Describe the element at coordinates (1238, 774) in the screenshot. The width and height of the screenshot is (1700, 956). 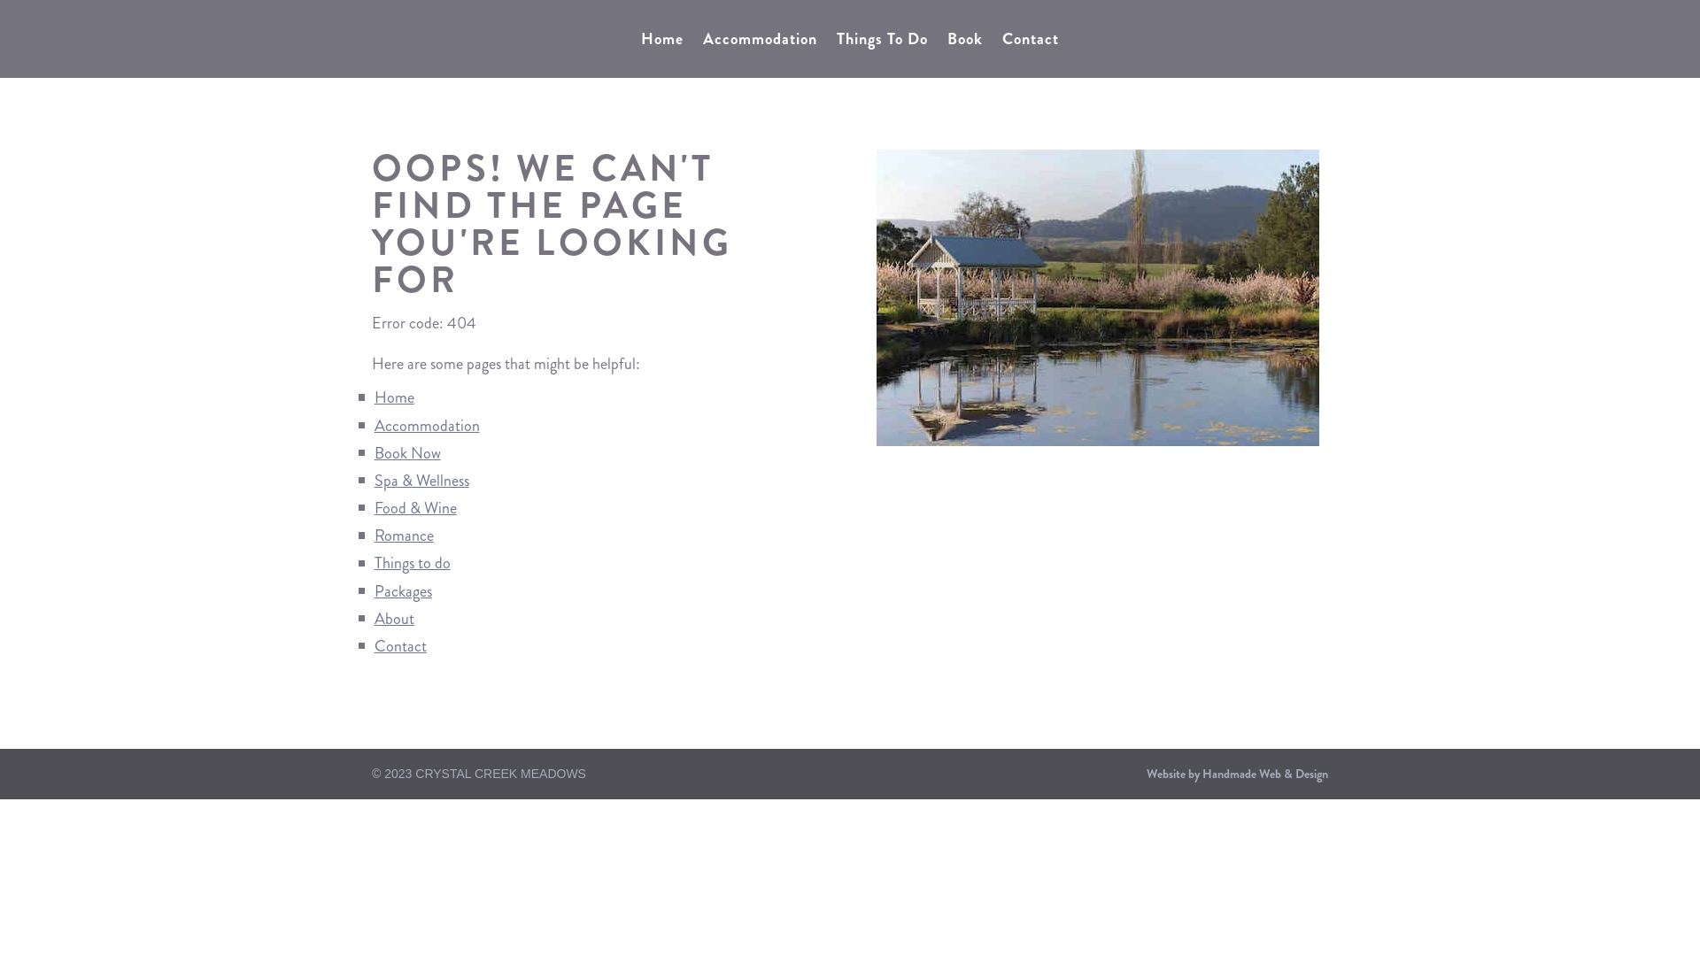
I see `Website by Handmade Web & Design` at that location.